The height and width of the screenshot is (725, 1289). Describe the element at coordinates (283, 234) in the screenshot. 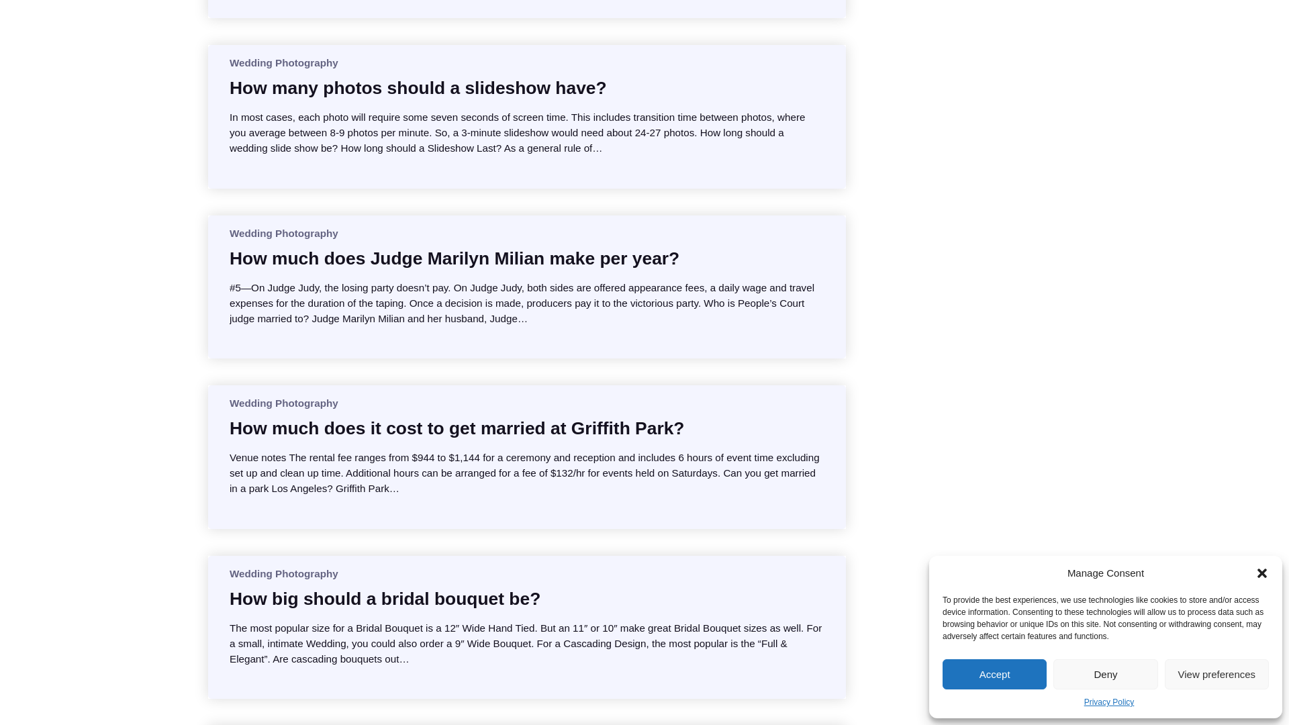

I see `Wedding Photography` at that location.